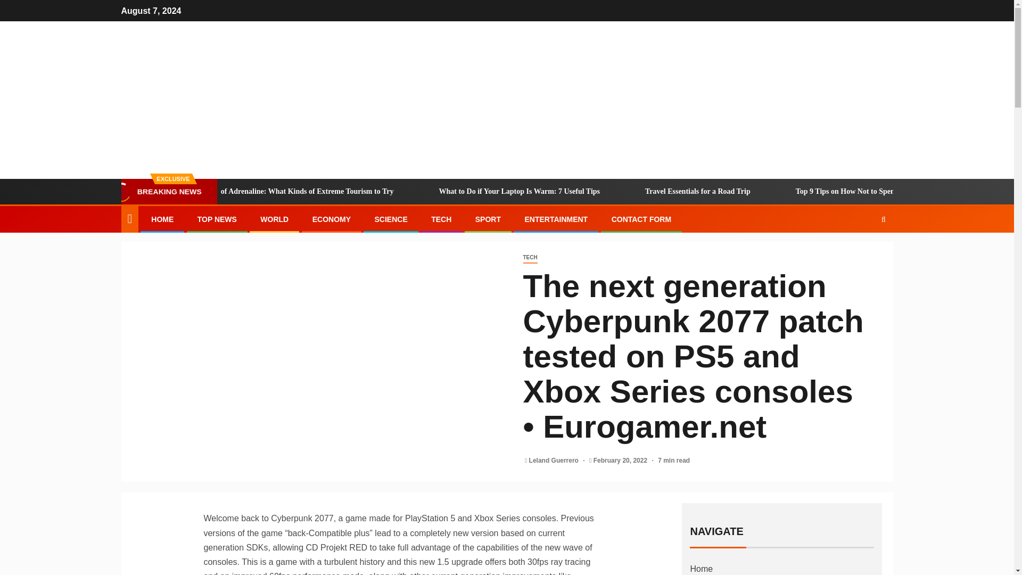 The image size is (1022, 575). What do you see at coordinates (750, 192) in the screenshot?
I see `Travel Essentials for a Road Trip` at bounding box center [750, 192].